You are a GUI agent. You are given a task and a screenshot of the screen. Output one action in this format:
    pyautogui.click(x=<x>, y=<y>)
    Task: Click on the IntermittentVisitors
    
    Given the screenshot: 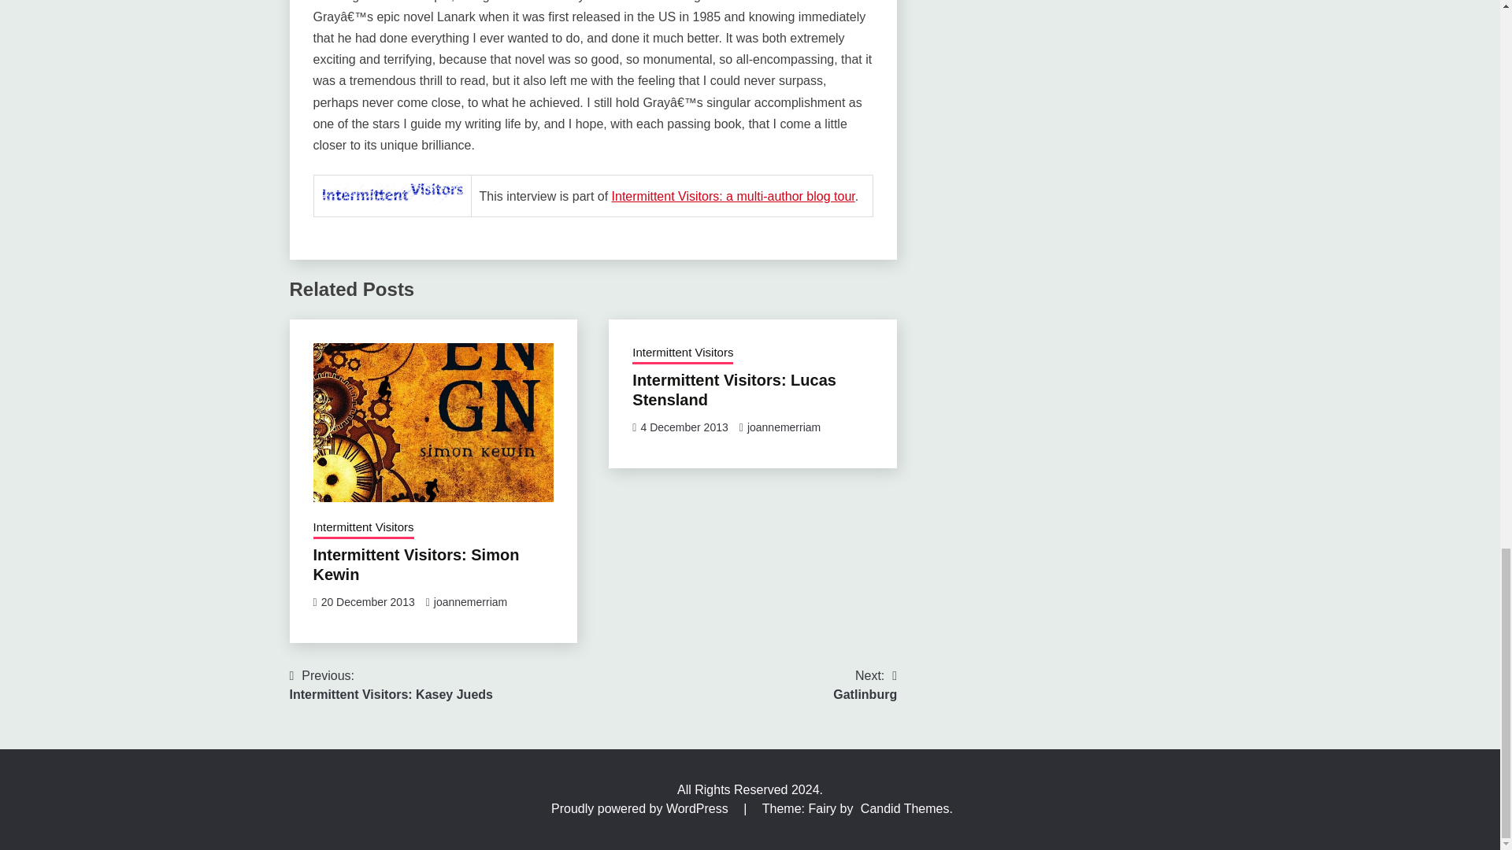 What is the action you would take?
    pyautogui.click(x=391, y=193)
    